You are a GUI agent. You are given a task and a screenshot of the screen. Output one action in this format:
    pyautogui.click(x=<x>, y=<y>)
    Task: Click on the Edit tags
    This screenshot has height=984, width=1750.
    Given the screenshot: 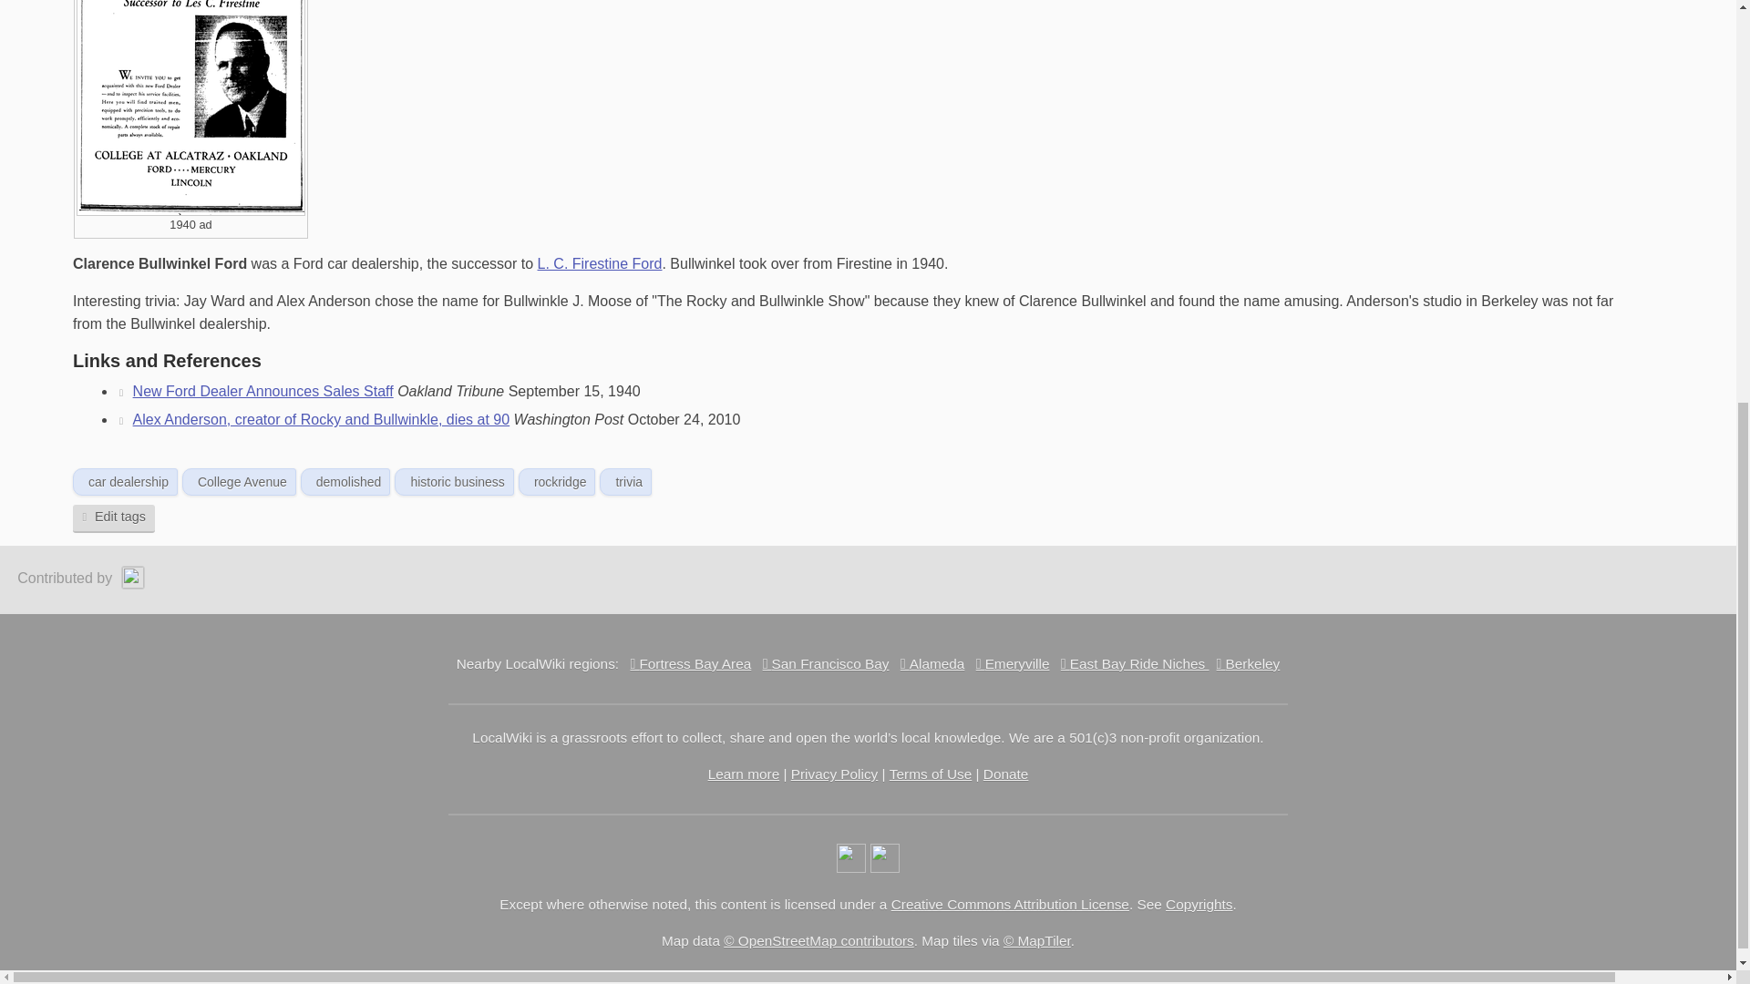 What is the action you would take?
    pyautogui.click(x=114, y=519)
    